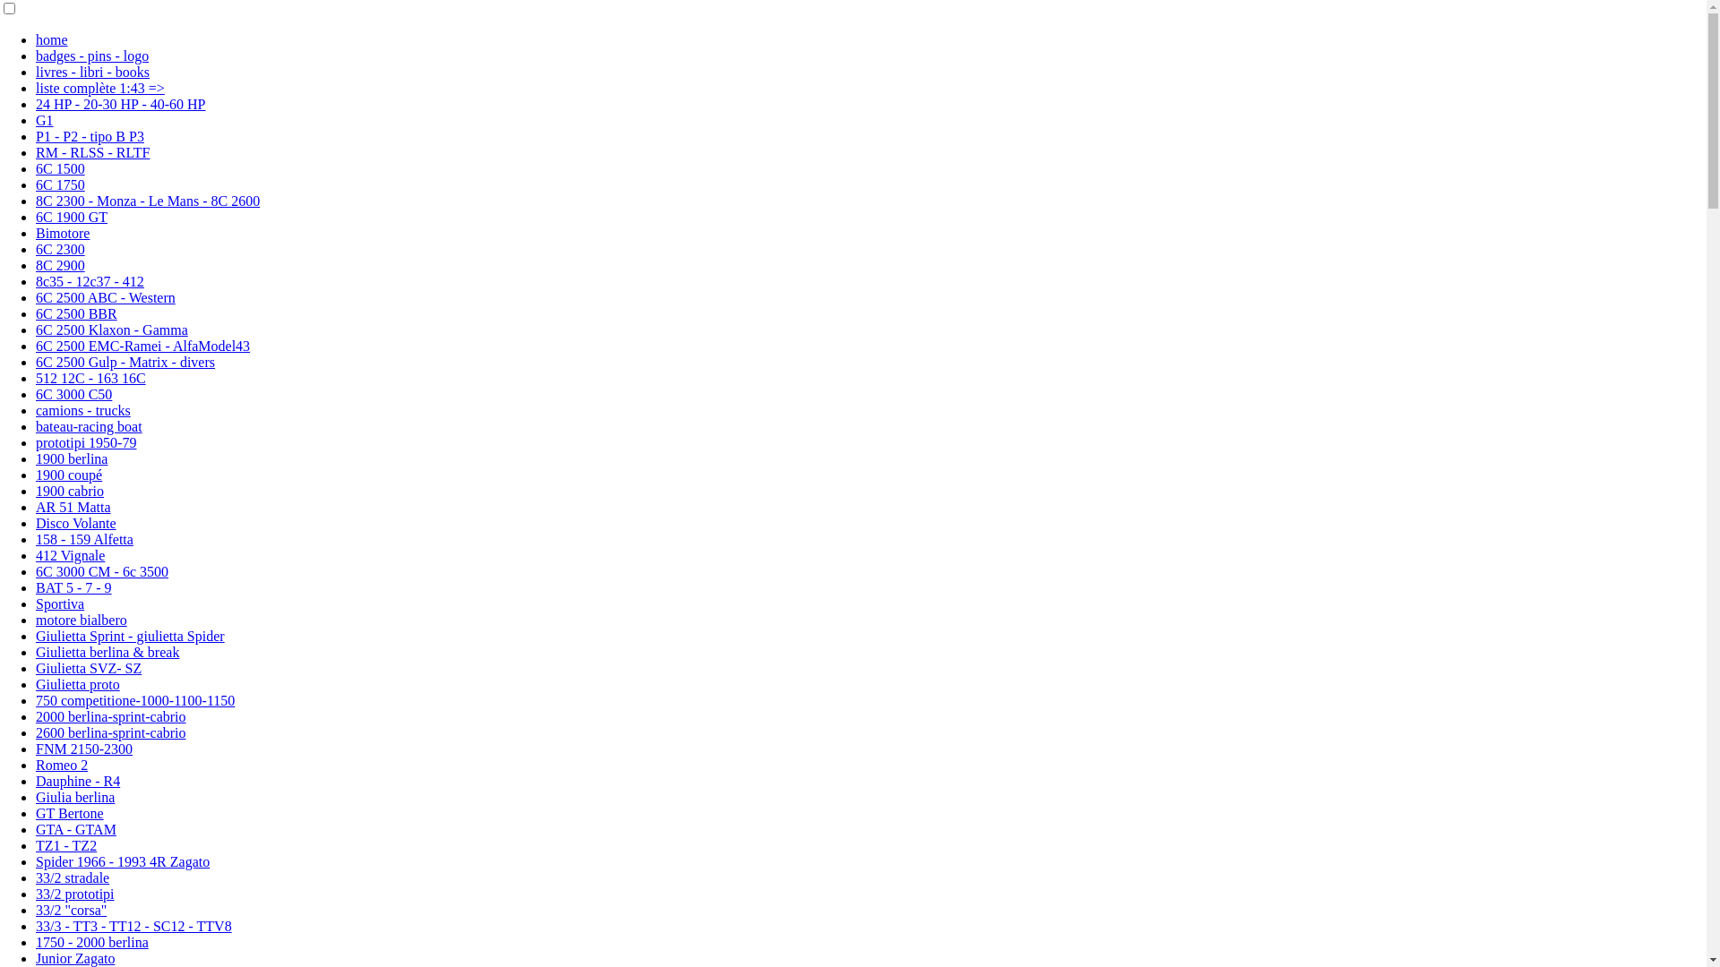  What do you see at coordinates (123, 861) in the screenshot?
I see `Spider 1966 - 1993 4R Zagato` at bounding box center [123, 861].